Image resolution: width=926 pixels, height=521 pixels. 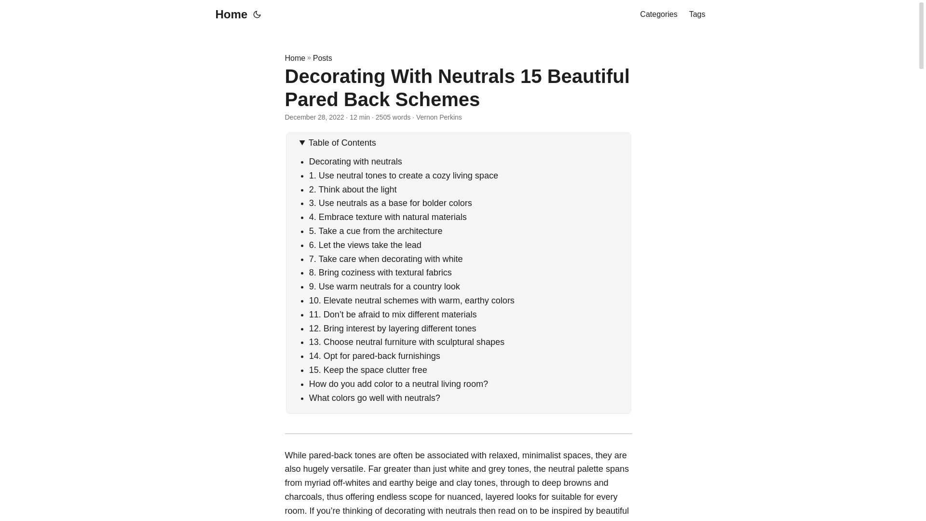 I want to click on 6. Let the views take the lead, so click(x=365, y=245).